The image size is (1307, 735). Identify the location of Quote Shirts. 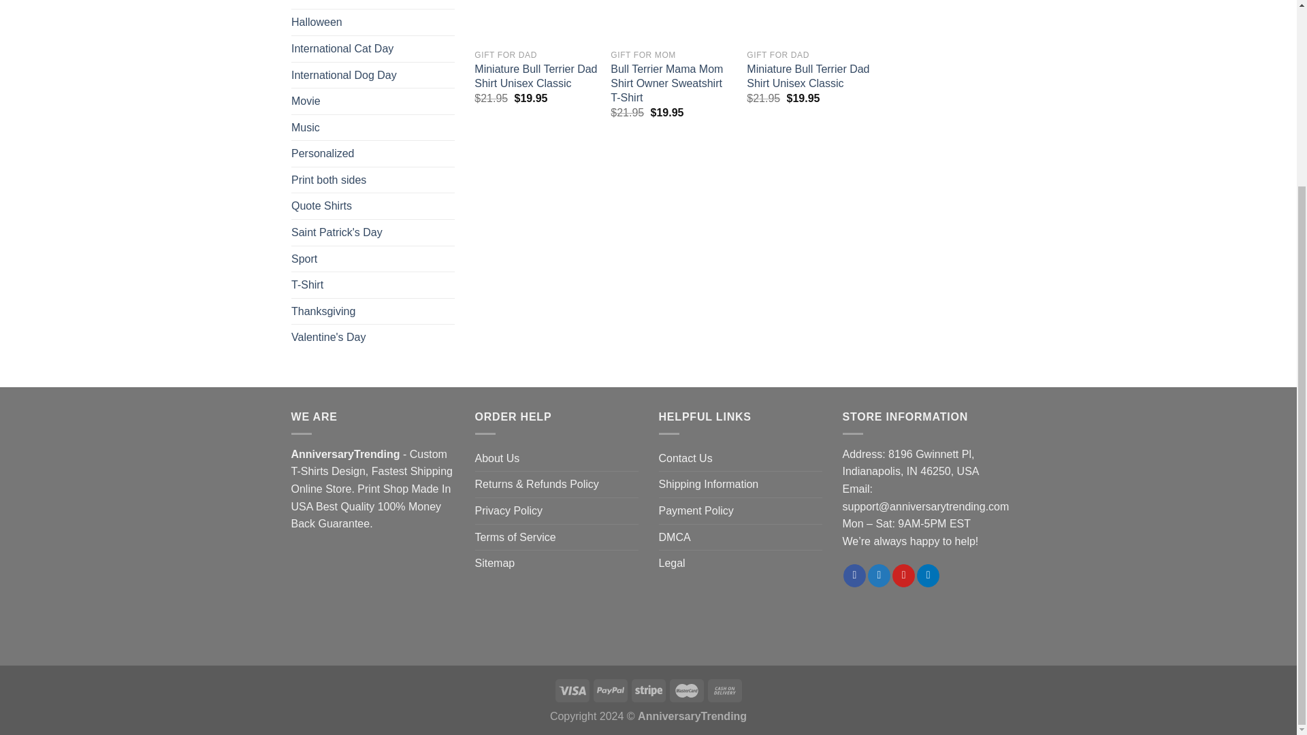
(373, 206).